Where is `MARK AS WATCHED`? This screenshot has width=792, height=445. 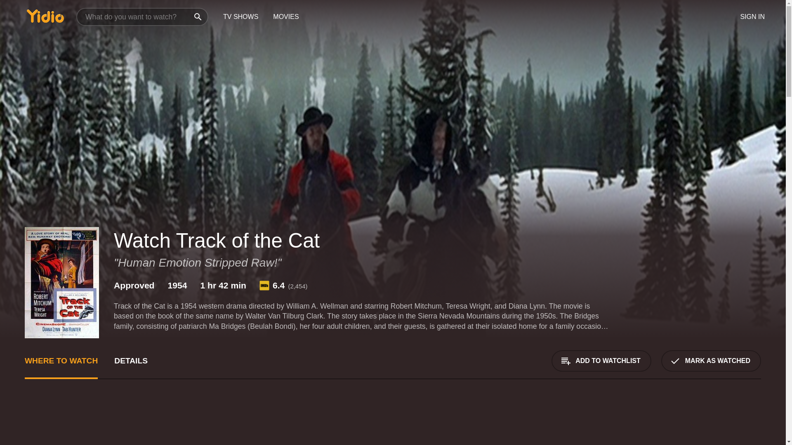
MARK AS WATCHED is located at coordinates (711, 361).